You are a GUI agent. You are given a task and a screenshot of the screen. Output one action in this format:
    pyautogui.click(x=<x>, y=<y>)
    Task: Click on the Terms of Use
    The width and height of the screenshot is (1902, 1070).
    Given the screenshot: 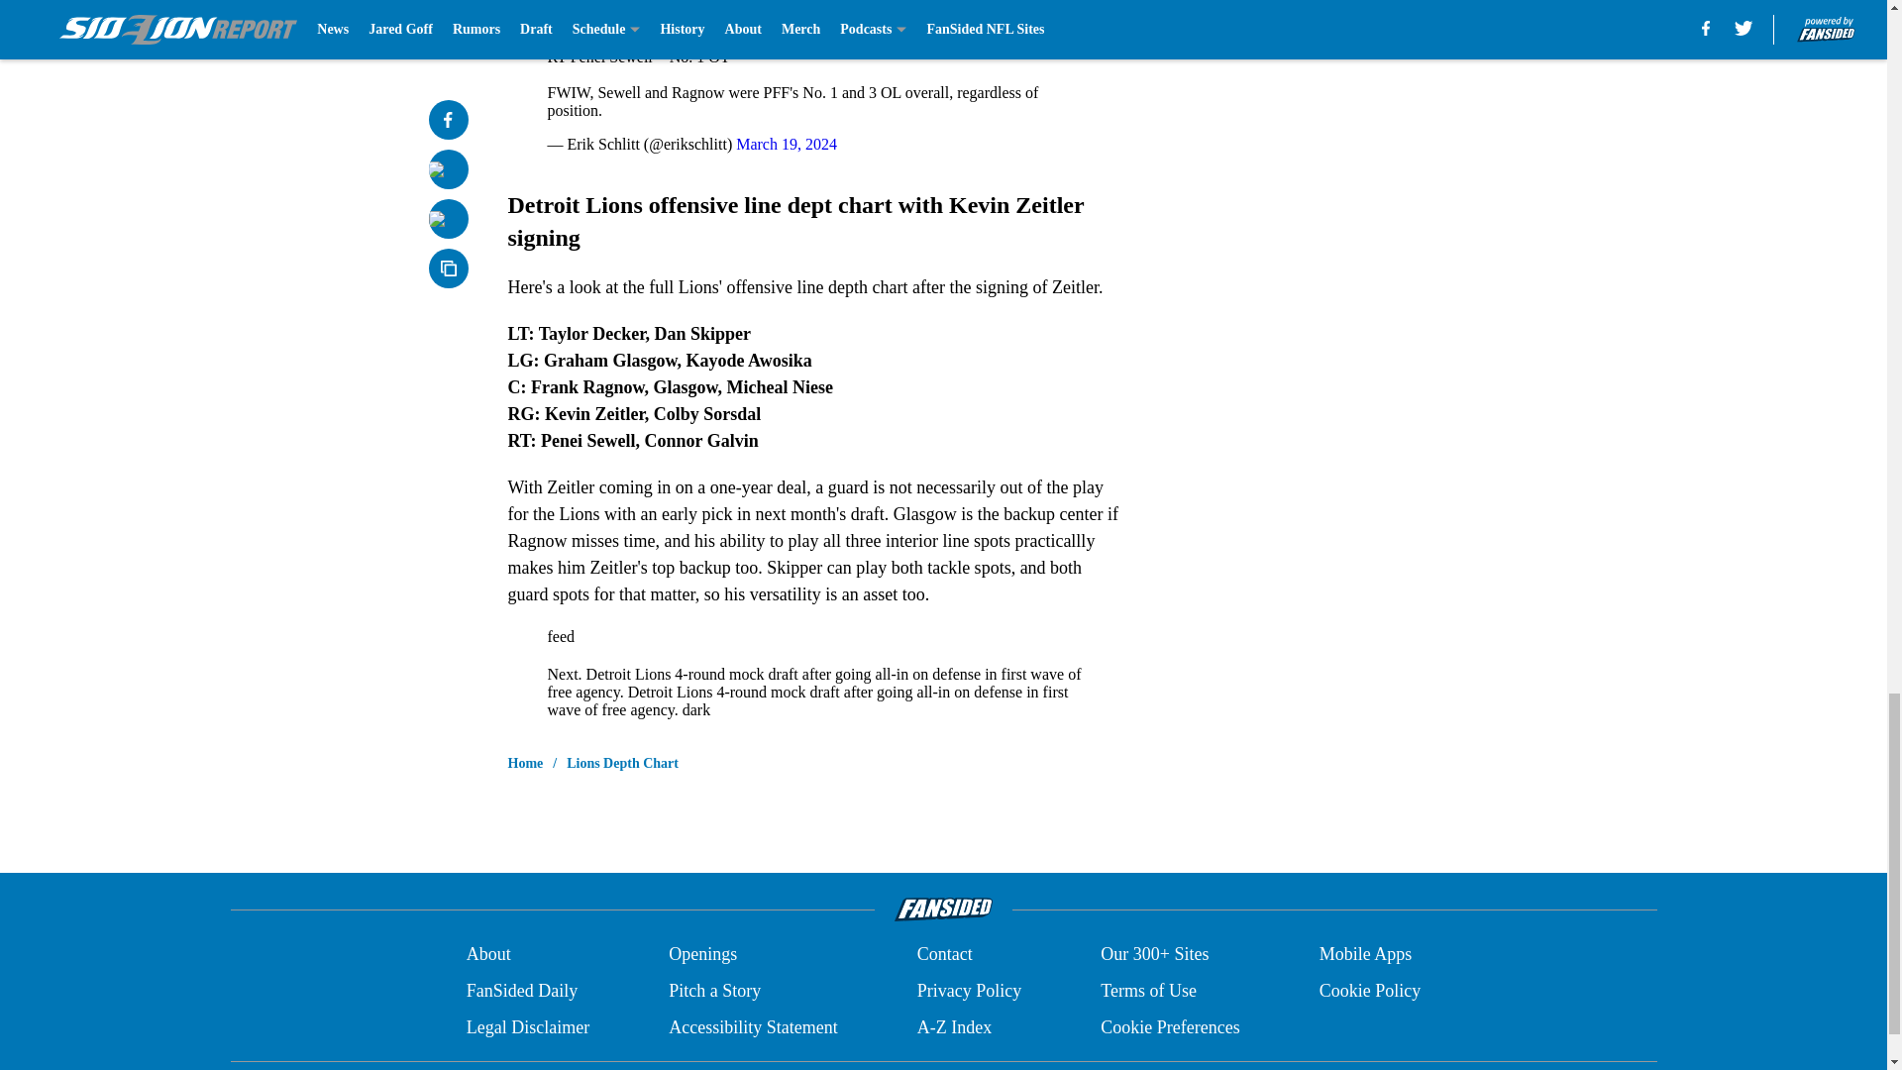 What is the action you would take?
    pyautogui.click(x=1148, y=991)
    